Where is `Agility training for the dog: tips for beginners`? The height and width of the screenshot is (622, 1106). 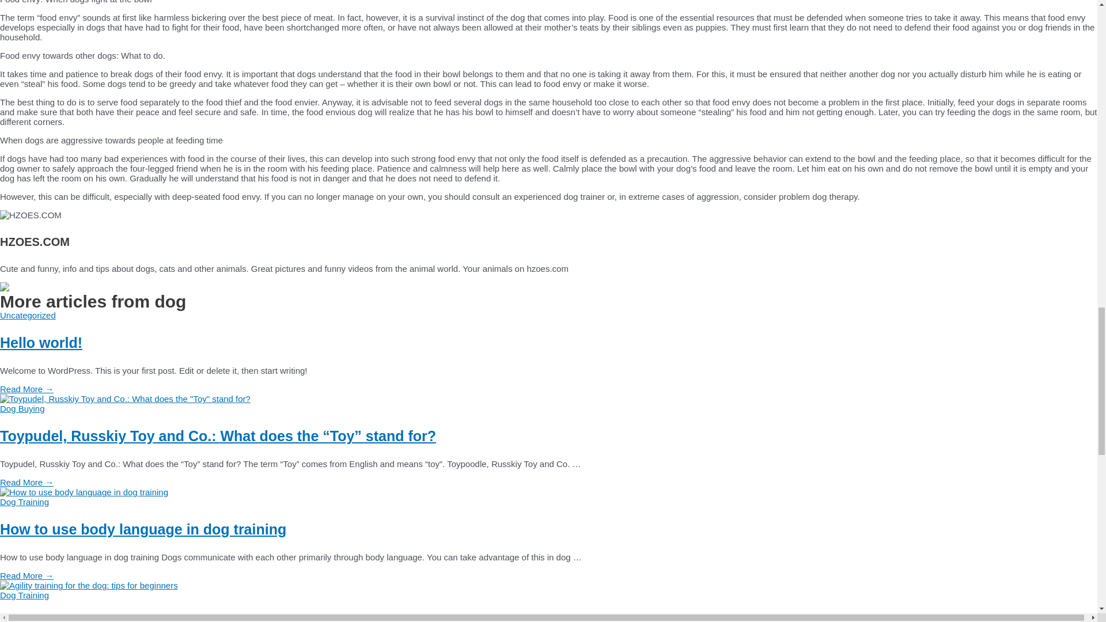 Agility training for the dog: tips for beginners is located at coordinates (156, 619).